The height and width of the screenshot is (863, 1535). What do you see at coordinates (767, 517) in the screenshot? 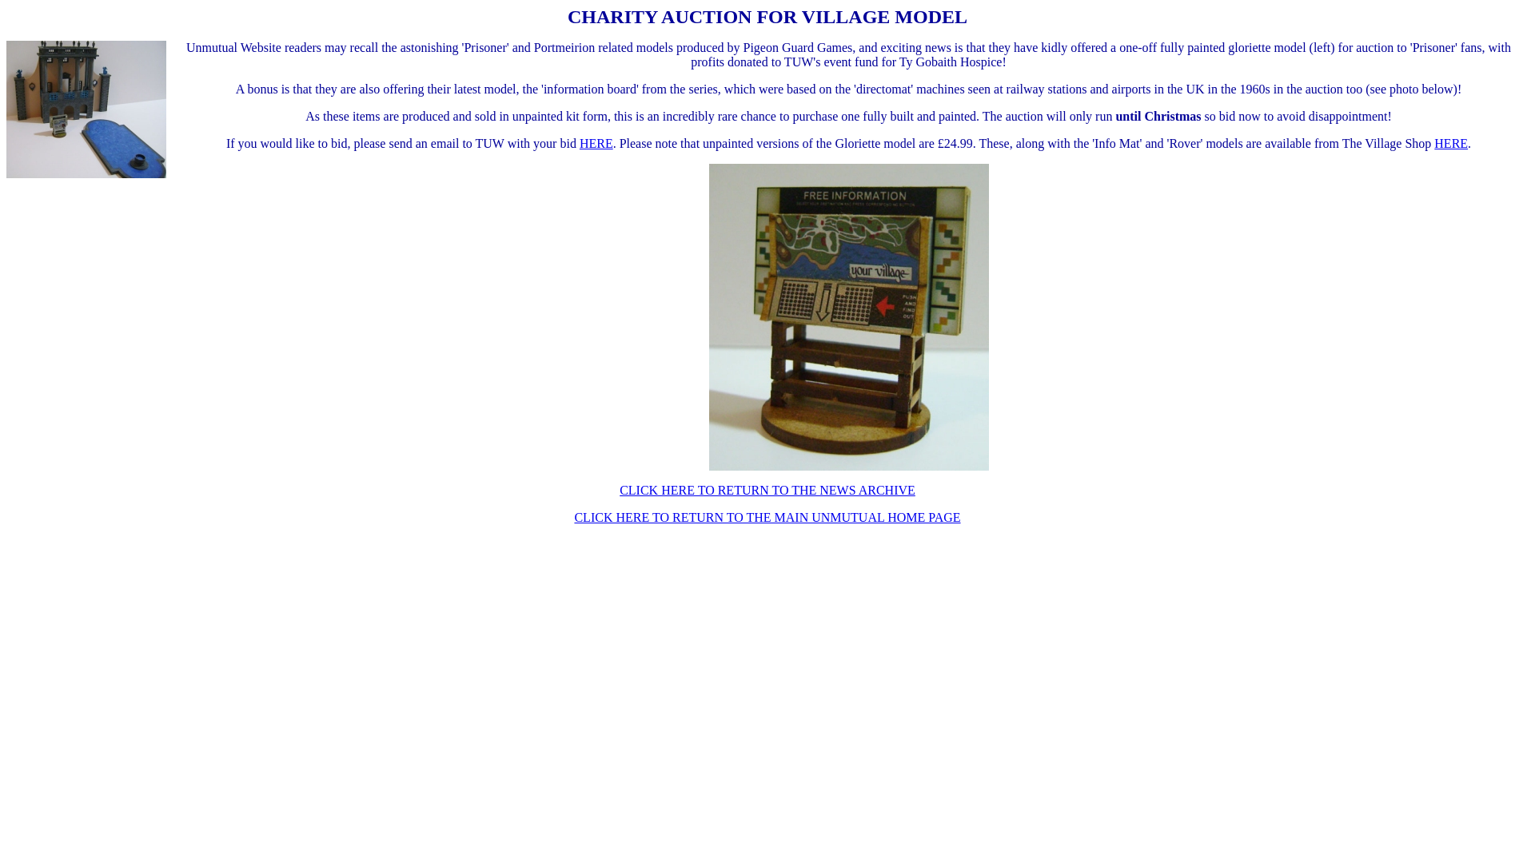
I see `CLICK HERE TO RETURN TO THE MAIN UNMUTUAL HOME PAGE` at bounding box center [767, 517].